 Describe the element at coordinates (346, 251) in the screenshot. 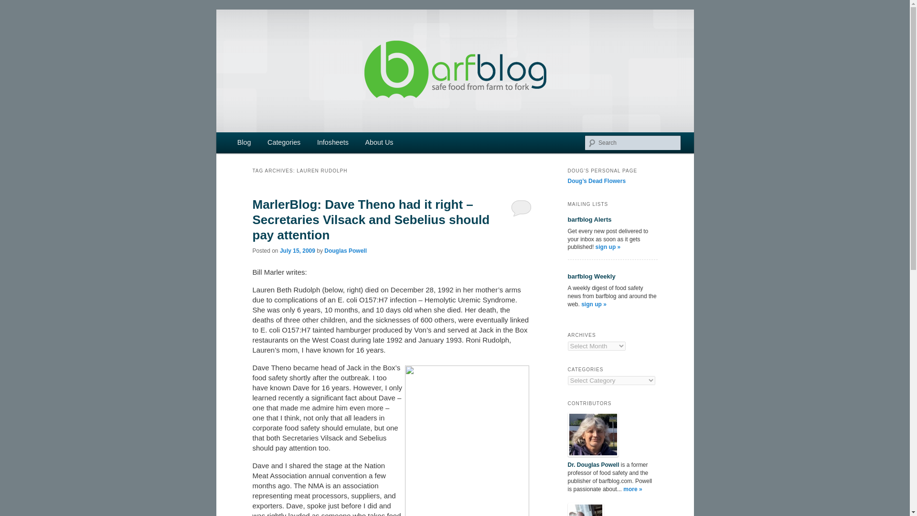

I see `Douglas Powell` at that location.